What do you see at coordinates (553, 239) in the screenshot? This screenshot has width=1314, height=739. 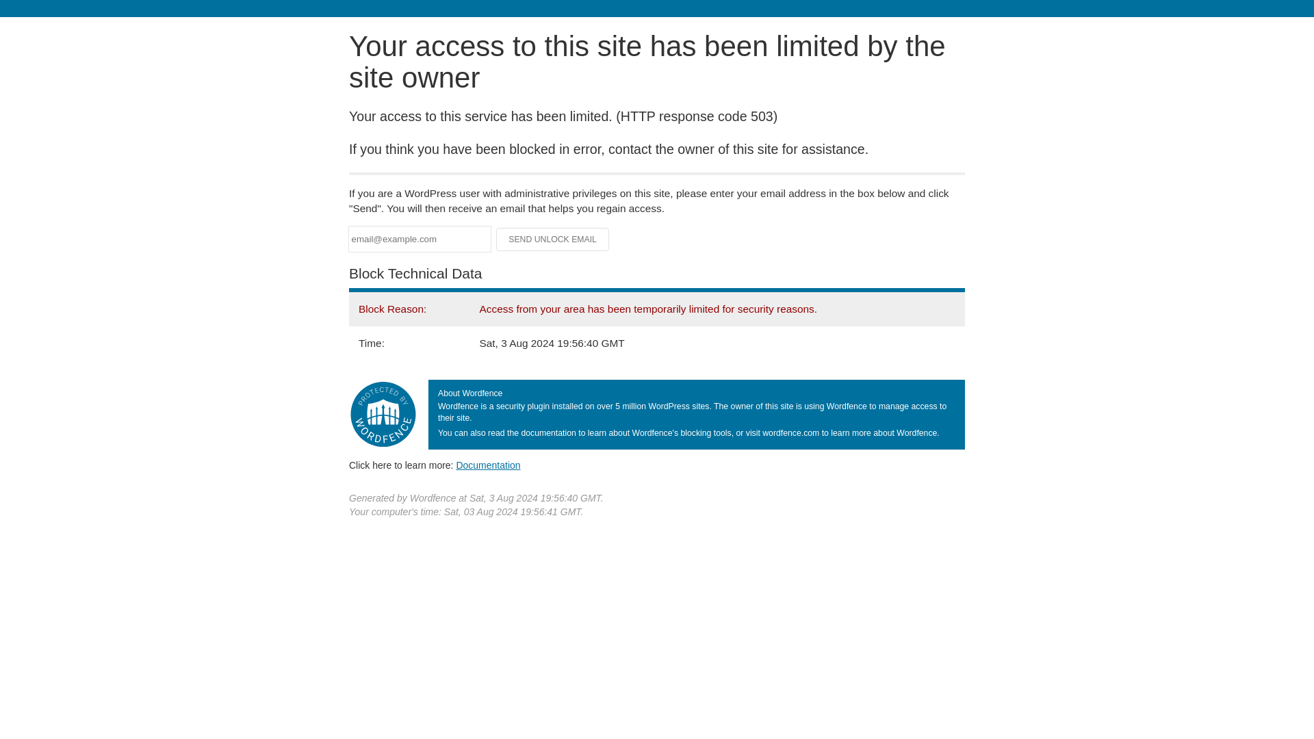 I see `Send Unlock Email` at bounding box center [553, 239].